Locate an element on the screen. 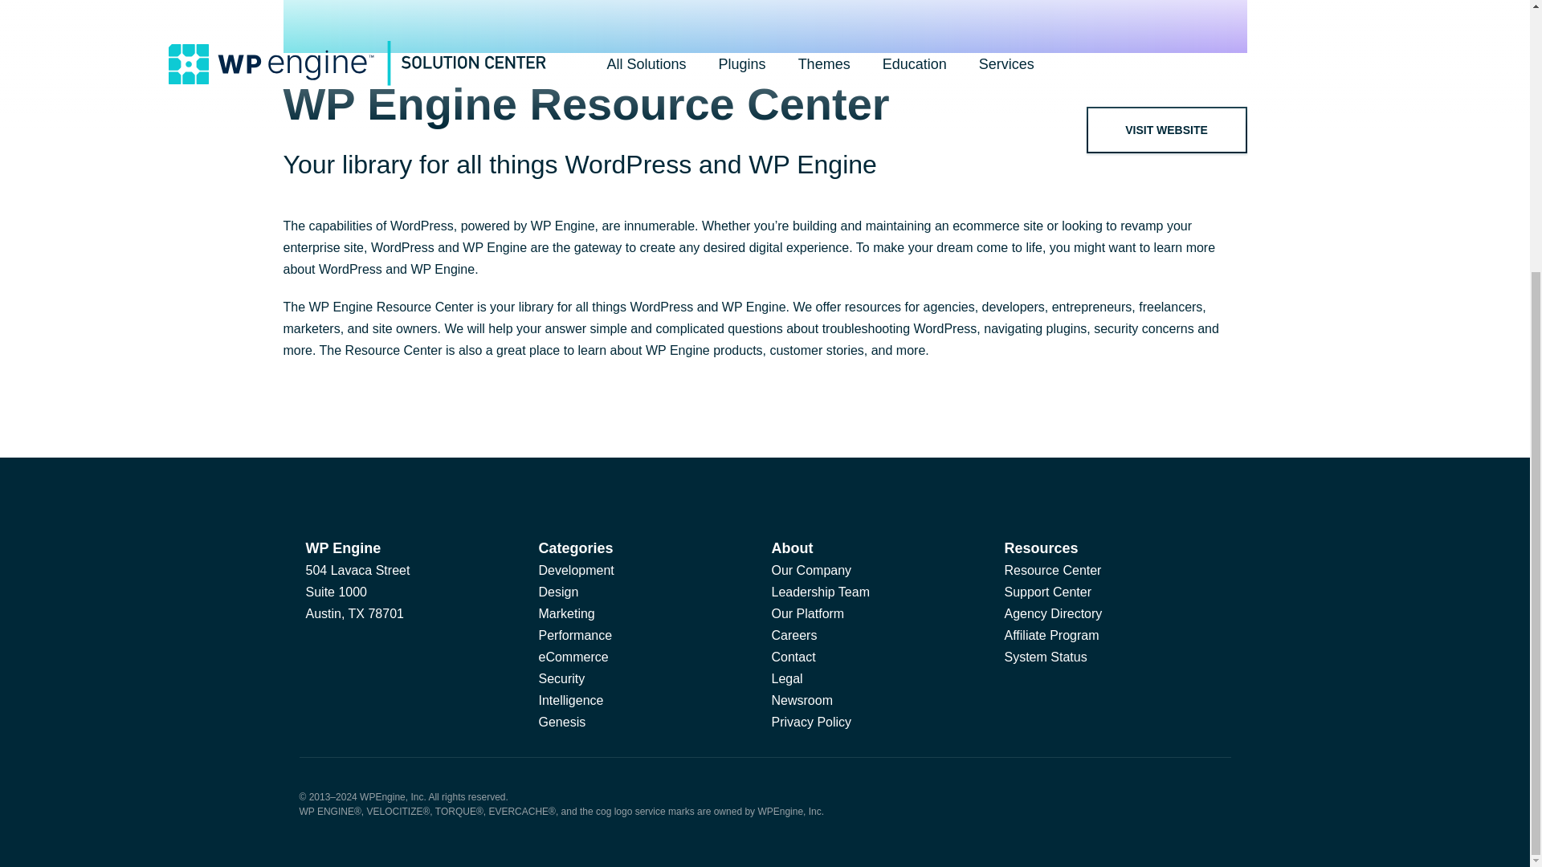 Image resolution: width=1542 pixels, height=867 pixels. Development is located at coordinates (576, 570).